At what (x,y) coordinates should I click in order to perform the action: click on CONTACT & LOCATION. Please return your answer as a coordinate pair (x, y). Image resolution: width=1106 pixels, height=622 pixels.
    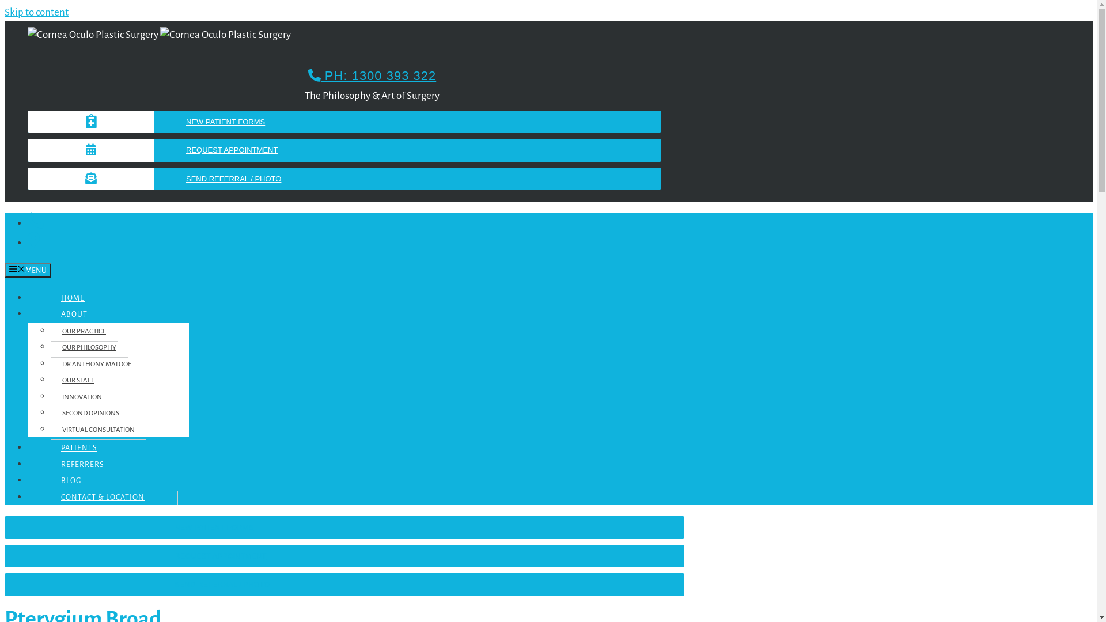
    Looking at the image, I should click on (103, 498).